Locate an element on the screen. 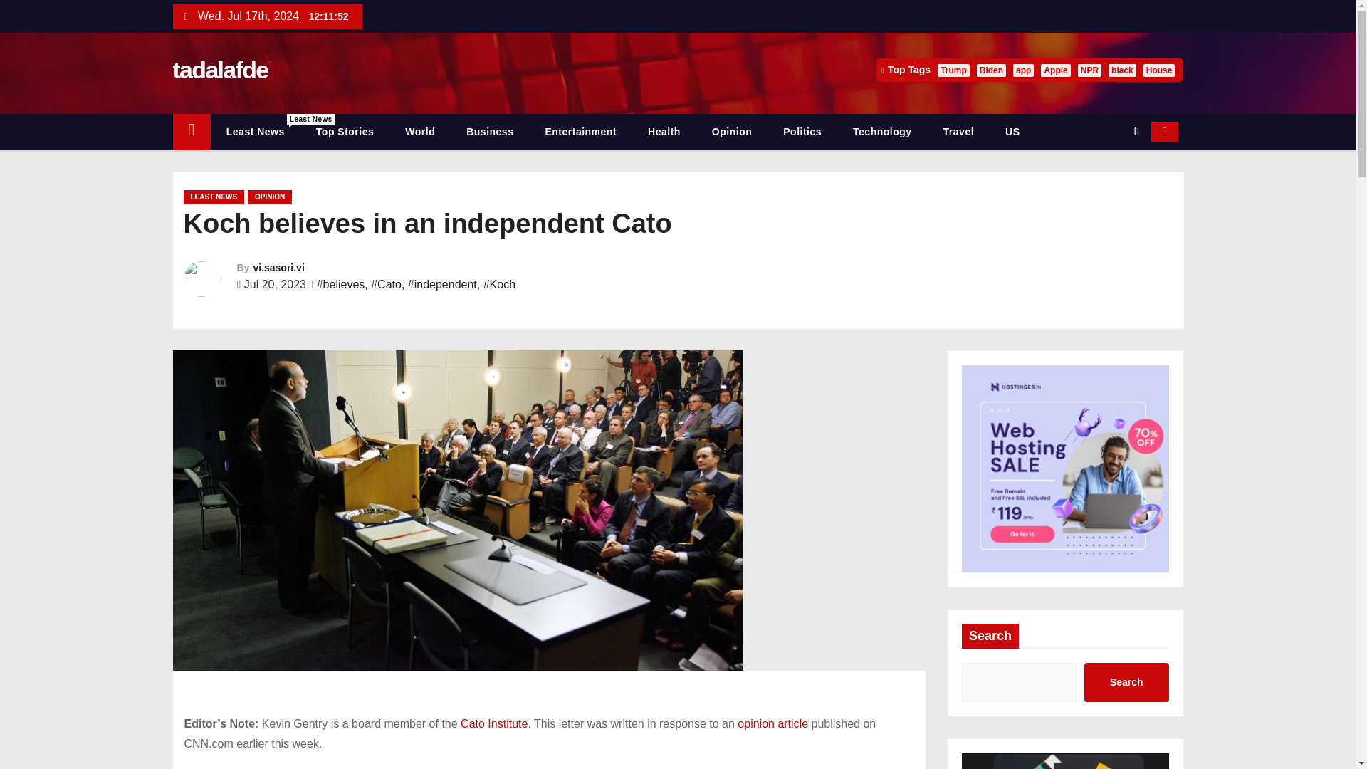 The height and width of the screenshot is (769, 1367). LEAST NEWS is located at coordinates (214, 197).